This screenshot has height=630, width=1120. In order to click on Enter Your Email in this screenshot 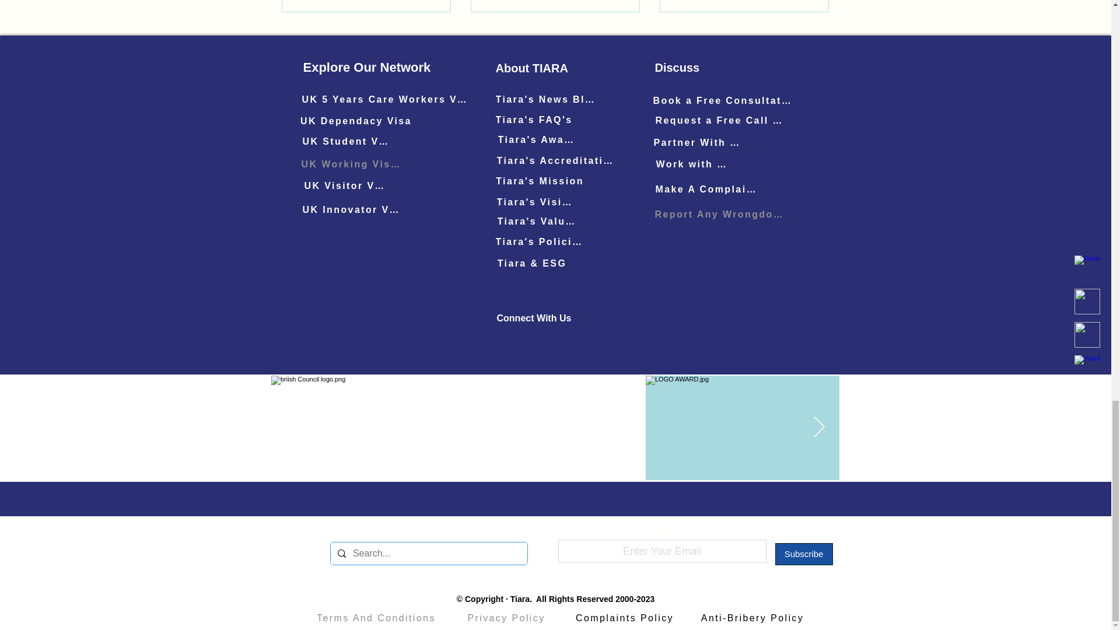, I will do `click(661, 551)`.